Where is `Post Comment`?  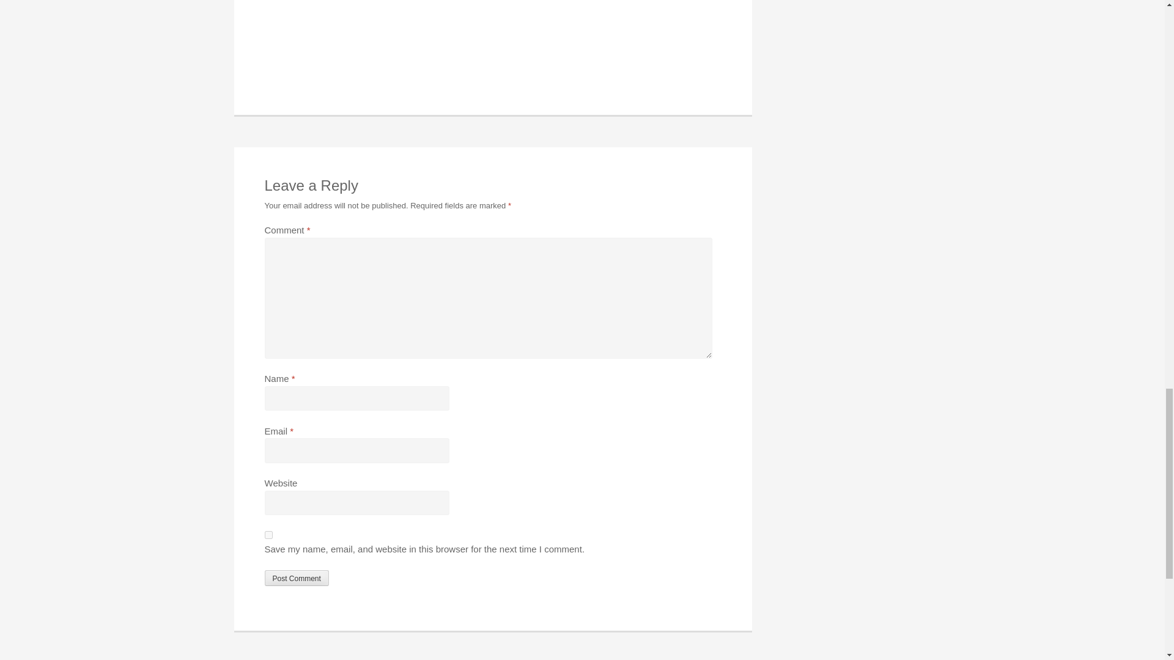 Post Comment is located at coordinates (296, 578).